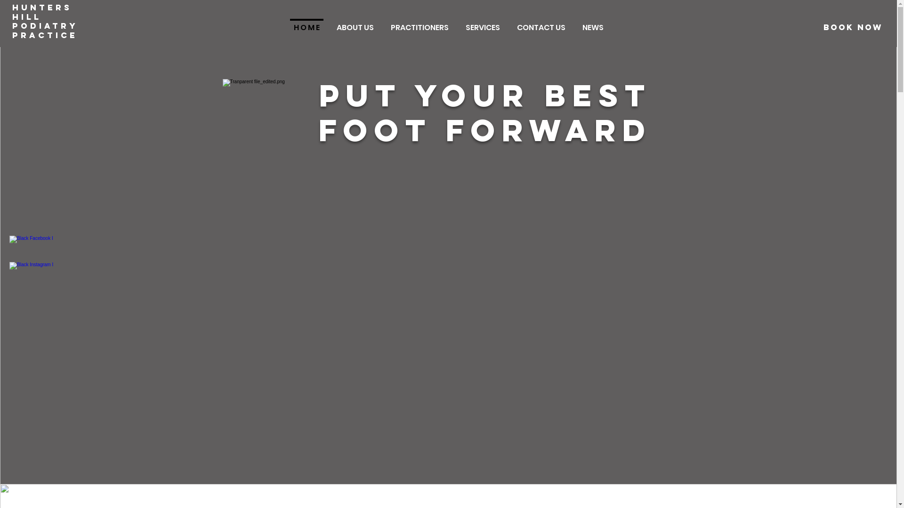  I want to click on NEWS, so click(592, 24).